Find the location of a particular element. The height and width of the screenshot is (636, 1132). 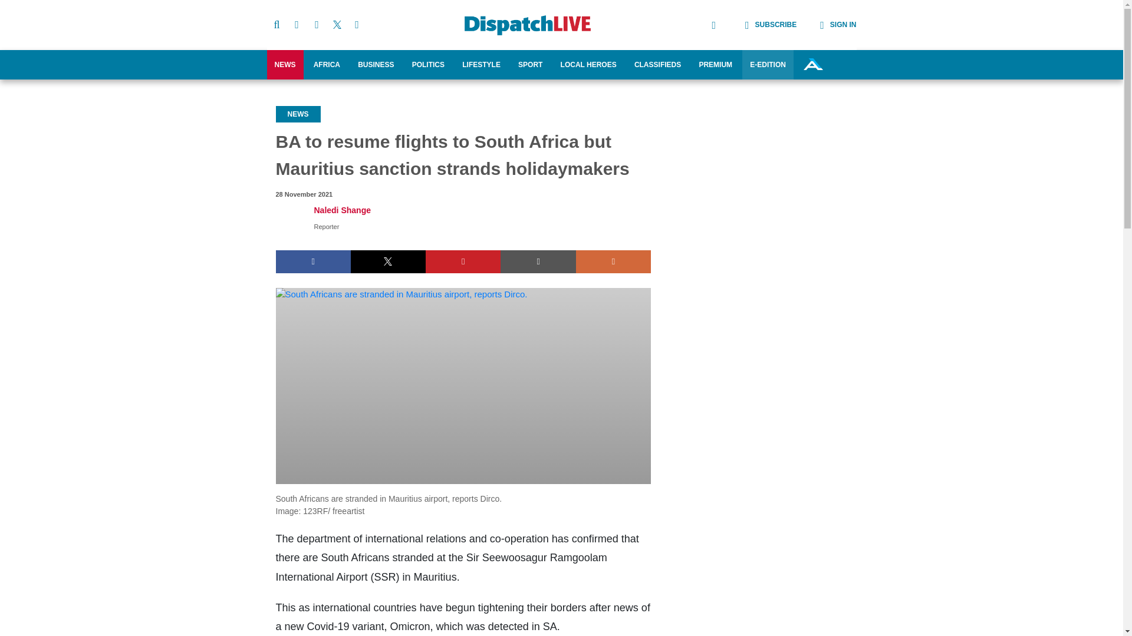

PREMIUM is located at coordinates (715, 65).